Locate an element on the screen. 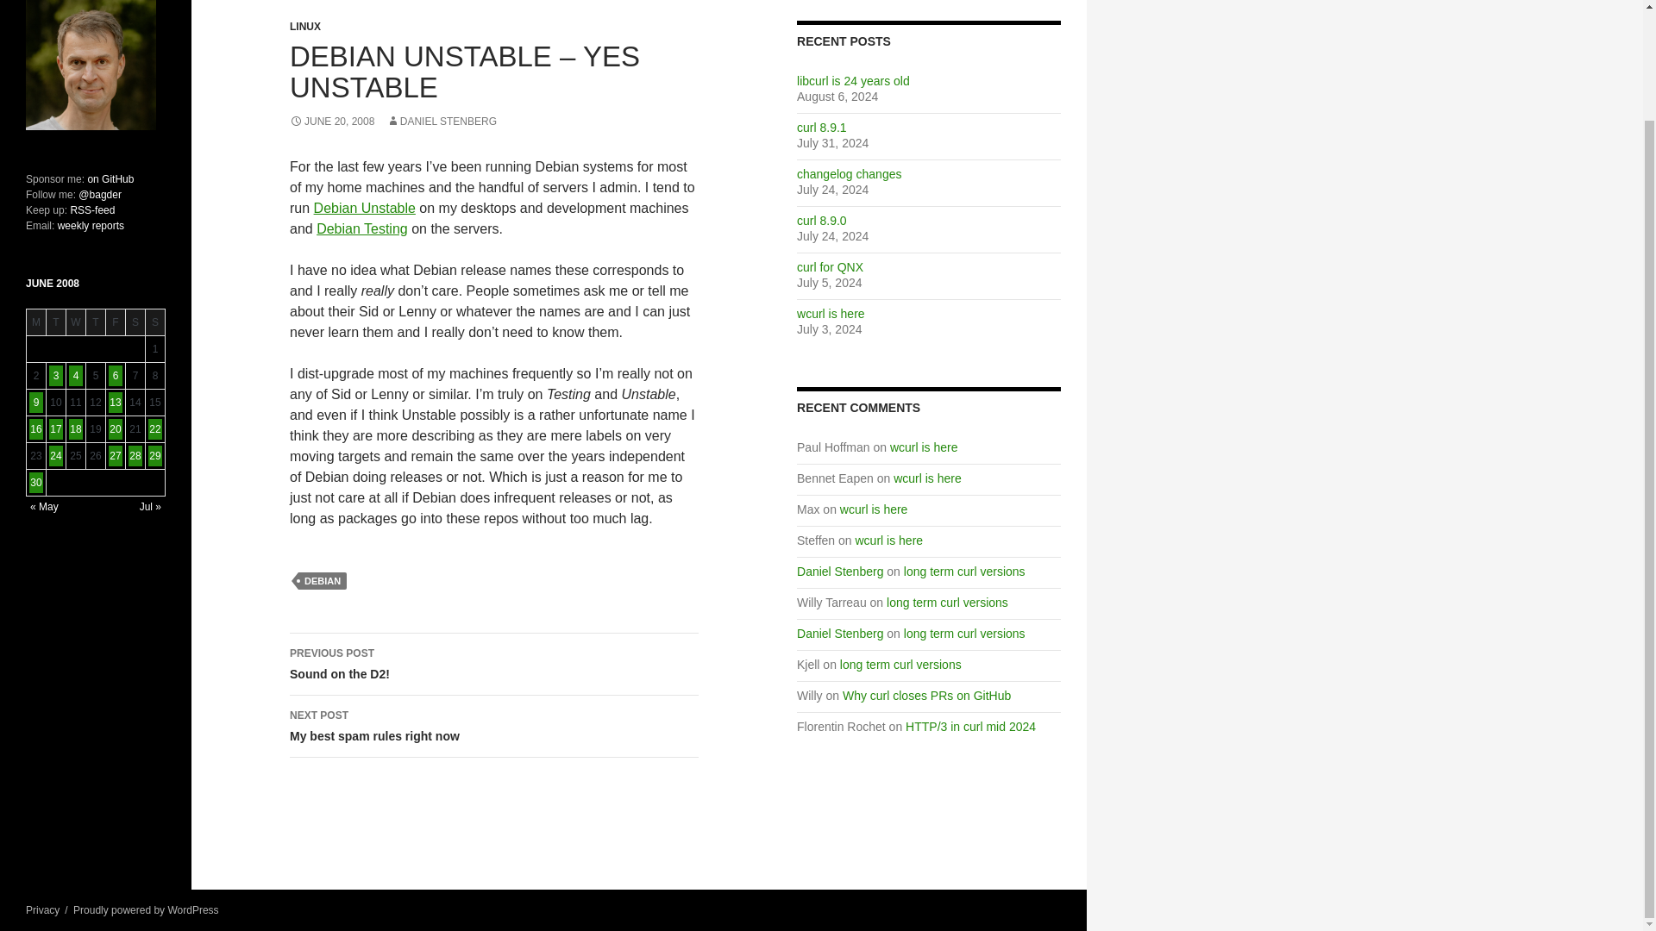  weekly reports is located at coordinates (494, 664).